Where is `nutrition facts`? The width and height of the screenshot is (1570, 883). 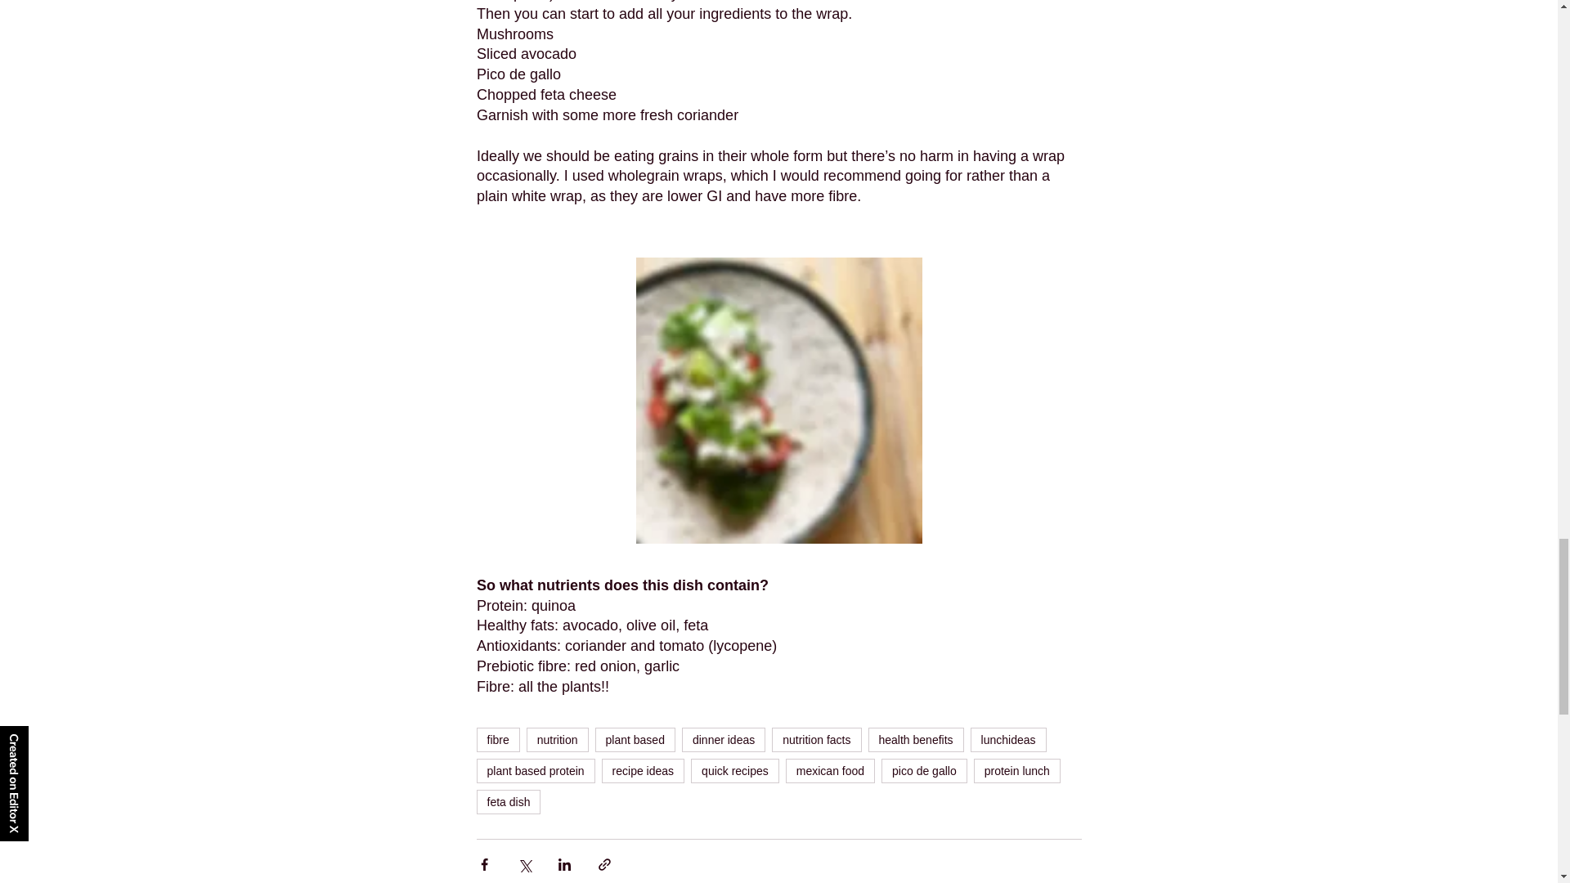 nutrition facts is located at coordinates (816, 739).